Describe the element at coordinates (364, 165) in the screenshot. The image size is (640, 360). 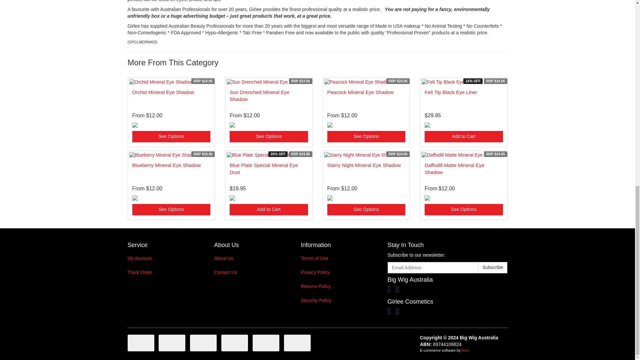
I see `Starry Night Mineral Eye Shadow` at that location.